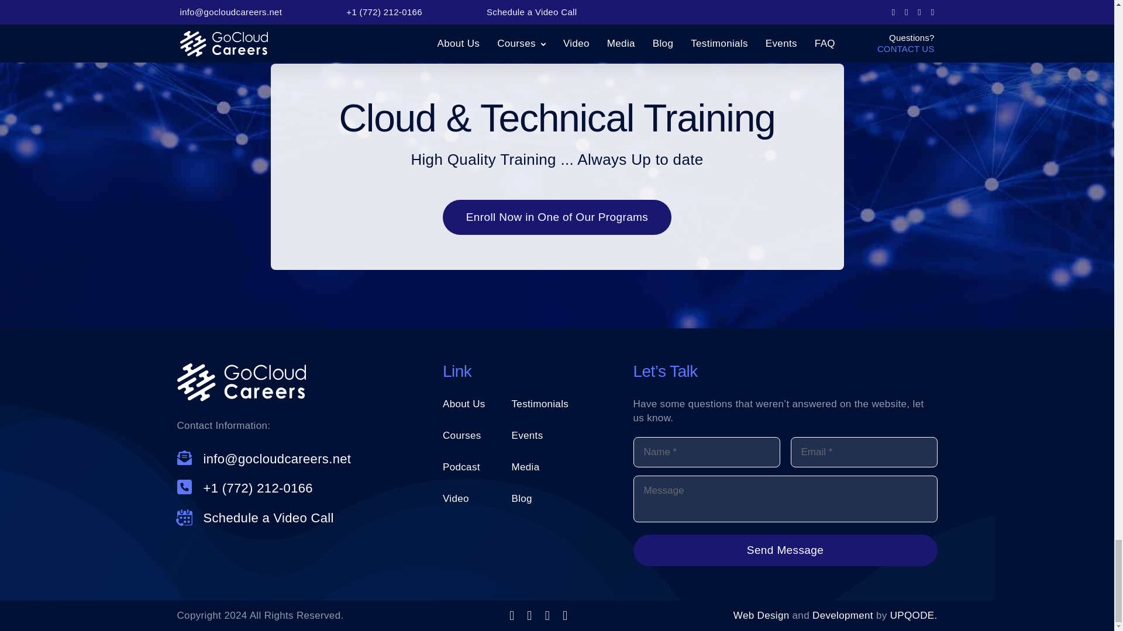 The image size is (1123, 631). I want to click on Send Message, so click(785, 550).